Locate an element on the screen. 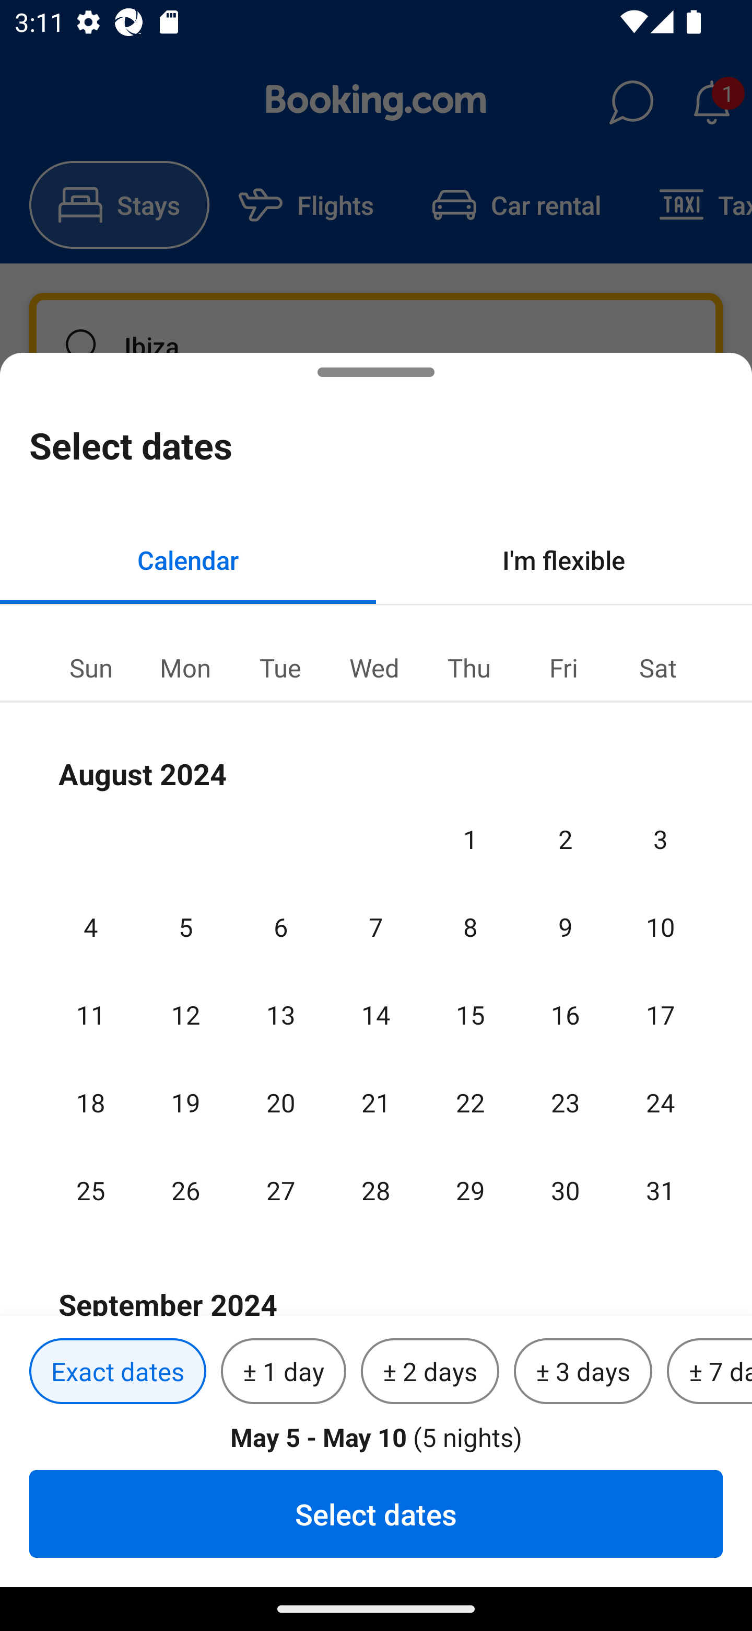 This screenshot has height=1631, width=752. Exact dates is located at coordinates (118, 1372).